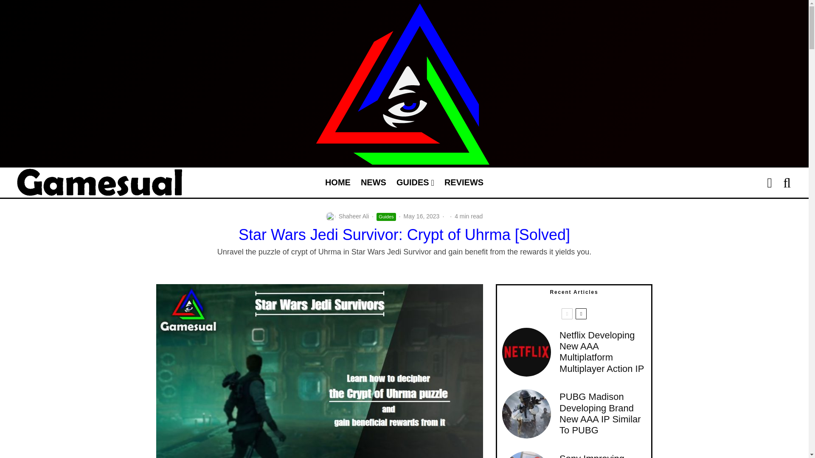 This screenshot has height=458, width=815. I want to click on REVIEWS, so click(464, 182).